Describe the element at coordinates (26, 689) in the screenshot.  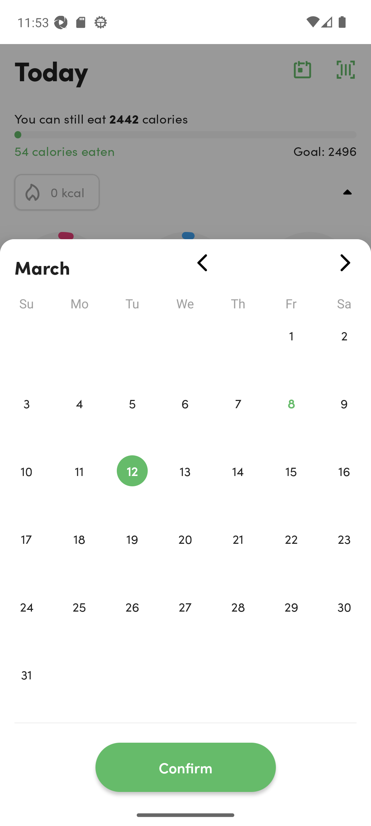
I see `31` at that location.